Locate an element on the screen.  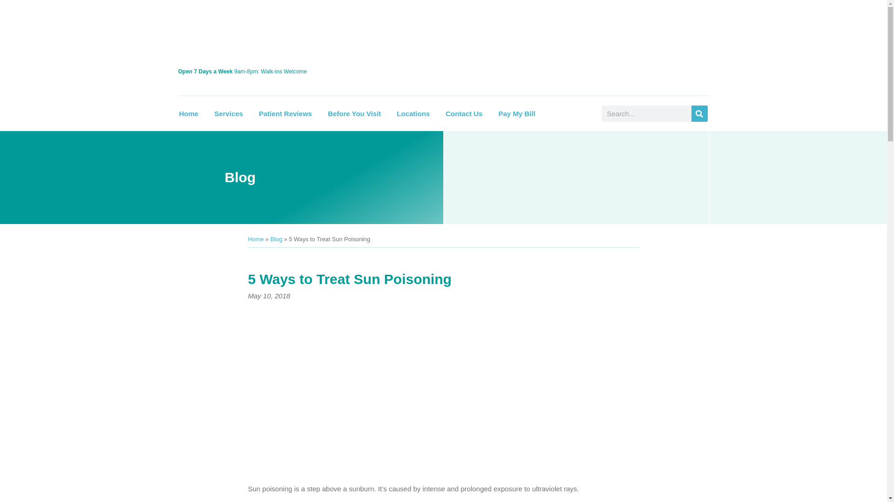
Contact Us is located at coordinates (464, 113).